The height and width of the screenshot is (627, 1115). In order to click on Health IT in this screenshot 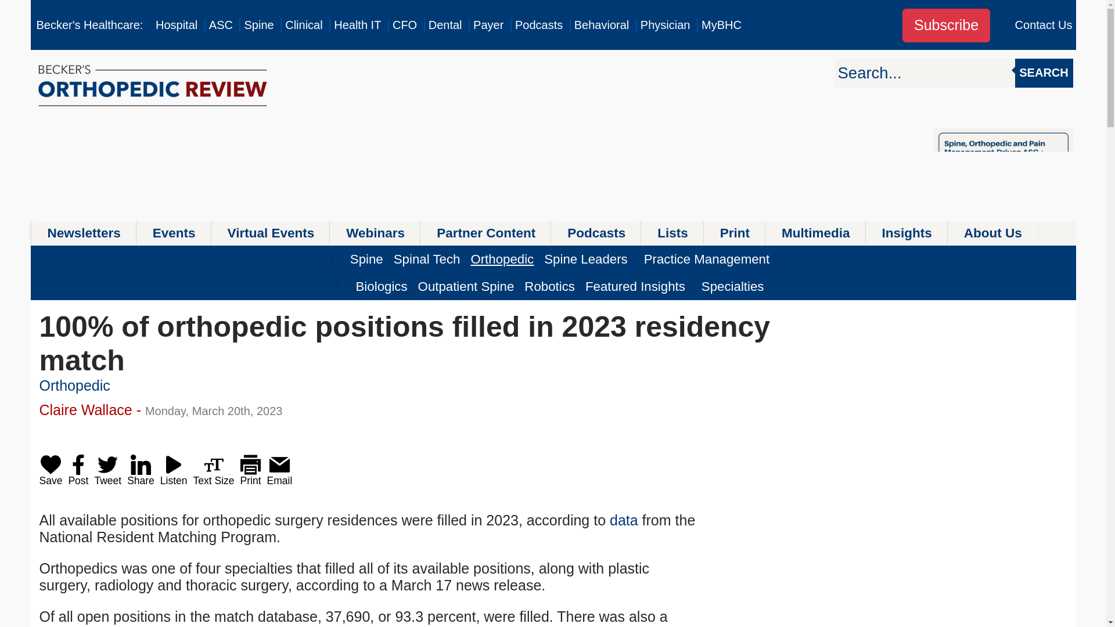, I will do `click(357, 25)`.